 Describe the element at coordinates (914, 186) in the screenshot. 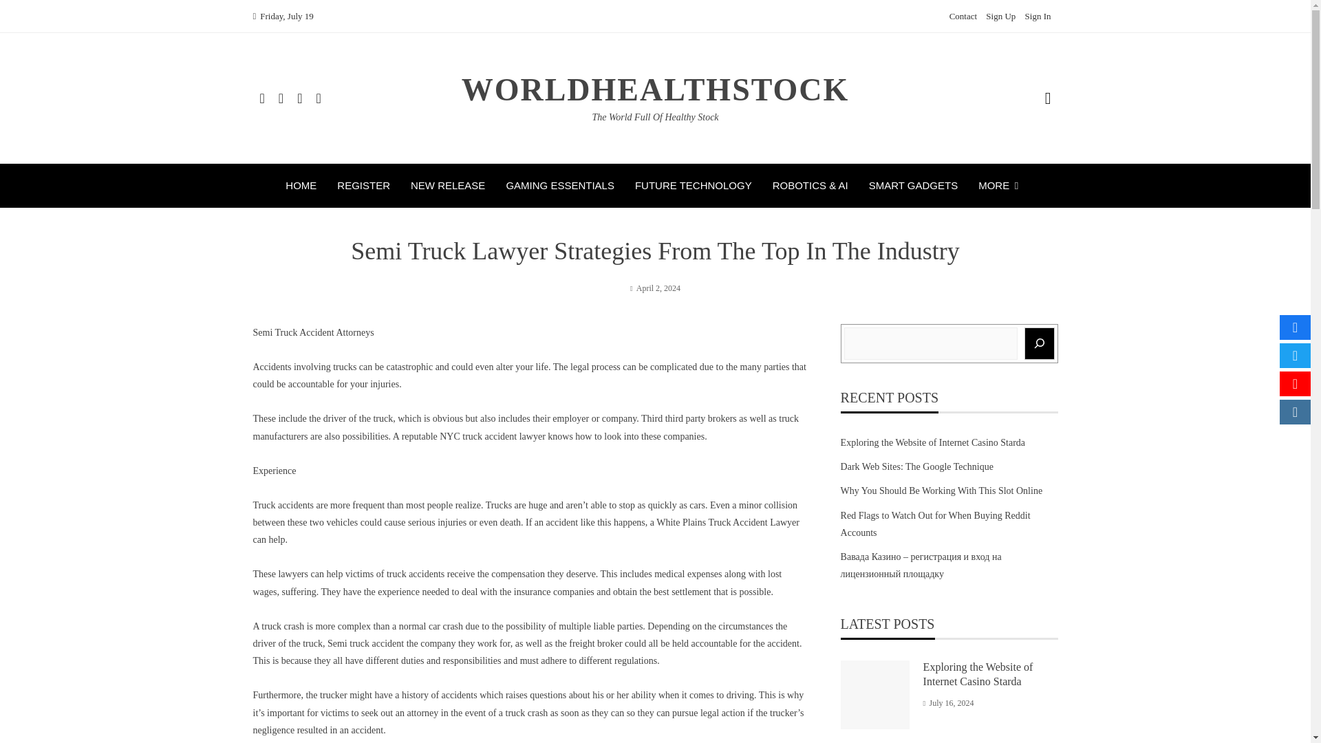

I see `SMART GADGETS` at that location.